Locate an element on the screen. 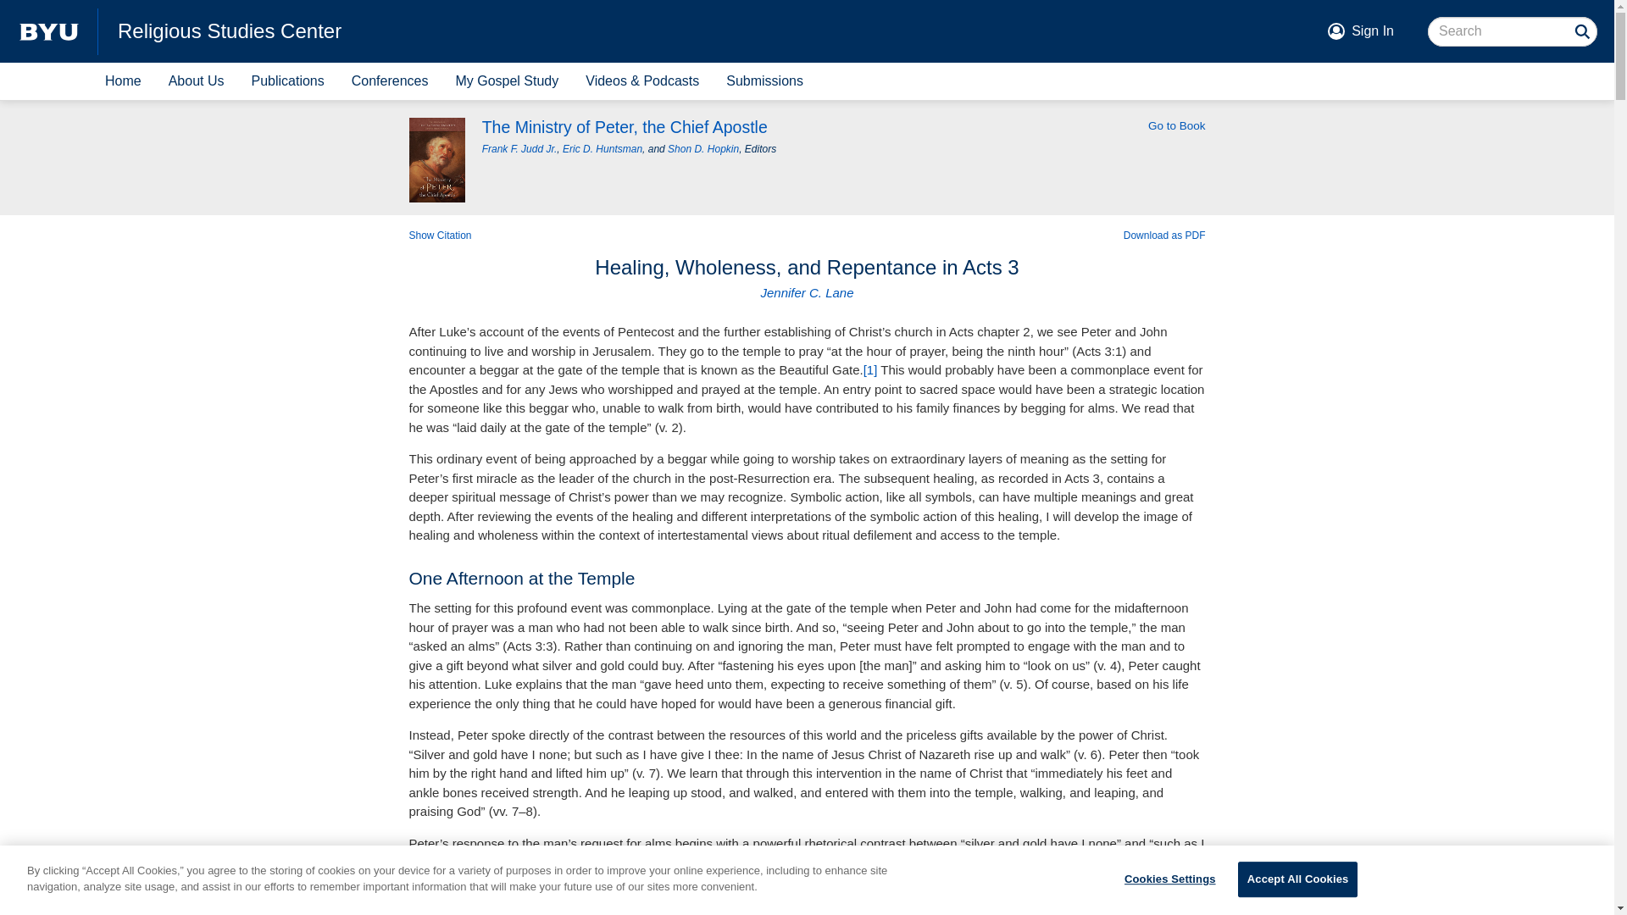  The Ministry of Peter, the Chief Apostle is located at coordinates (629, 127).